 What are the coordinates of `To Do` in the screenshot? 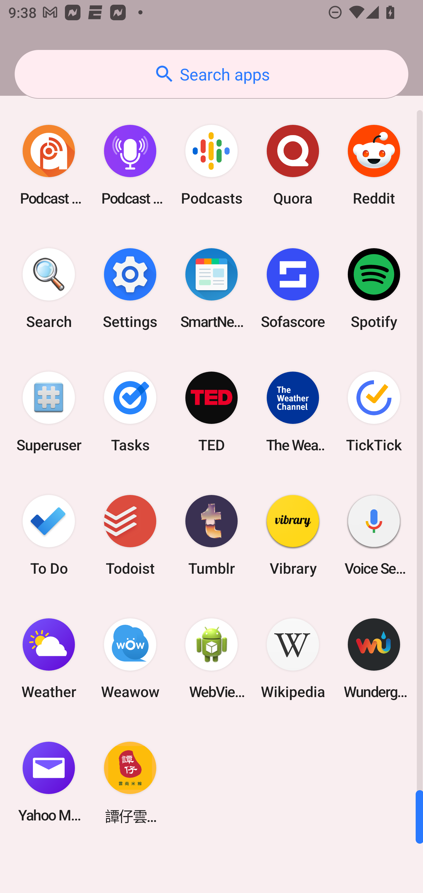 It's located at (49, 535).